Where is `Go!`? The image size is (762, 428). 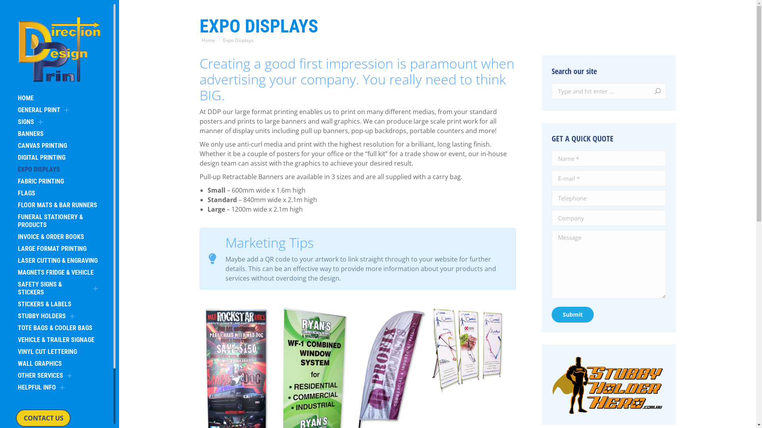 Go! is located at coordinates (17, 9).